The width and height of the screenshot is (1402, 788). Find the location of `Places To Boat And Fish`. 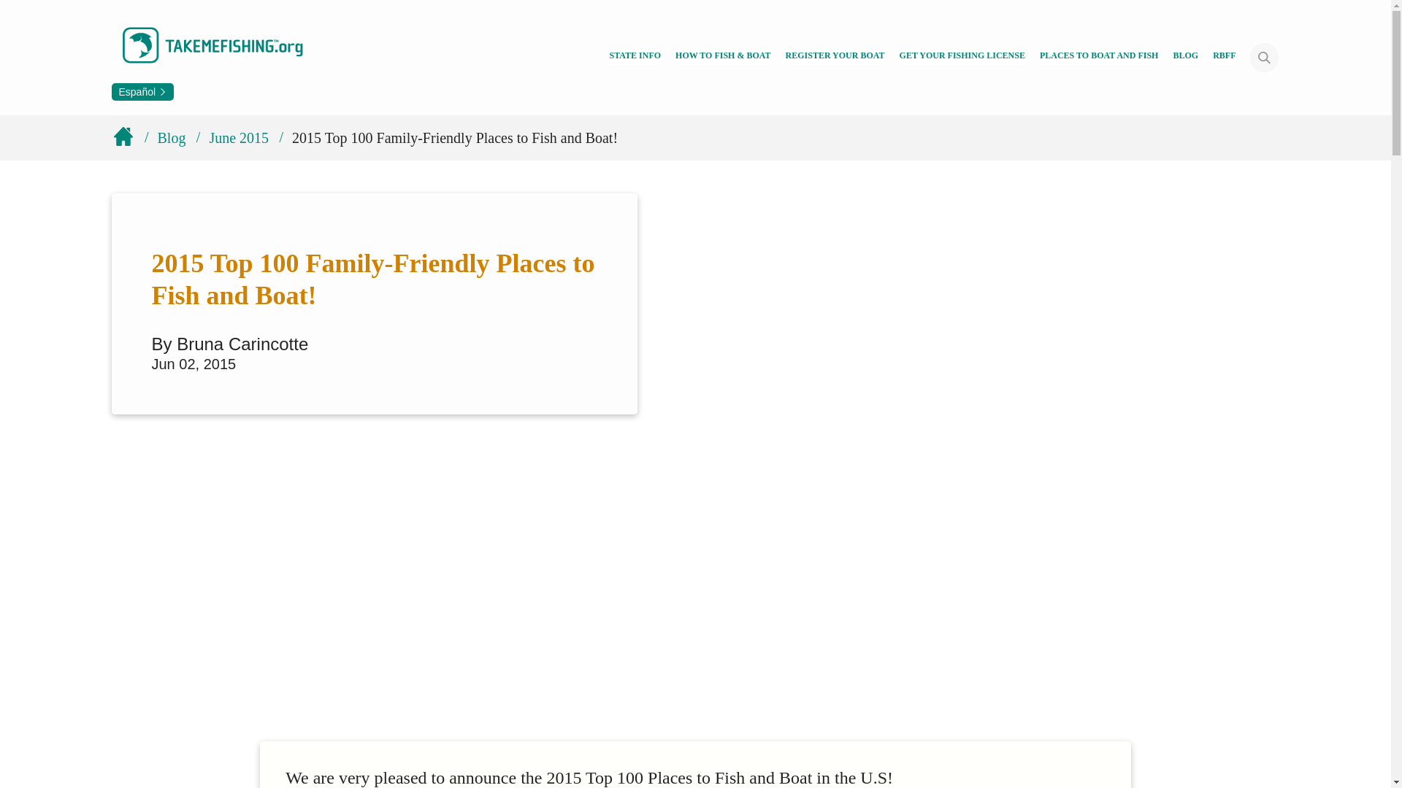

Places To Boat And Fish is located at coordinates (1100, 57).